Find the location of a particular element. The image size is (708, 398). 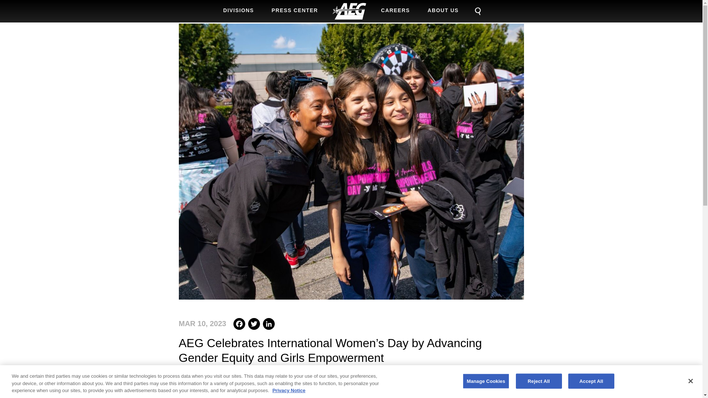

DIVISIONS is located at coordinates (238, 10).